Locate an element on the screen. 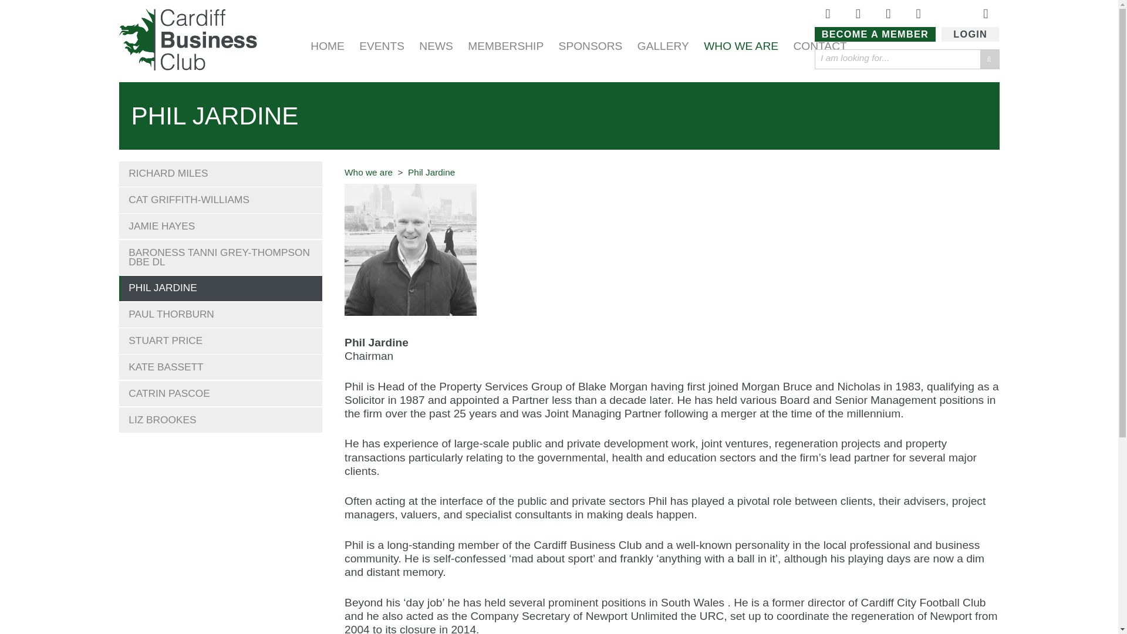  EVENTS is located at coordinates (382, 46).